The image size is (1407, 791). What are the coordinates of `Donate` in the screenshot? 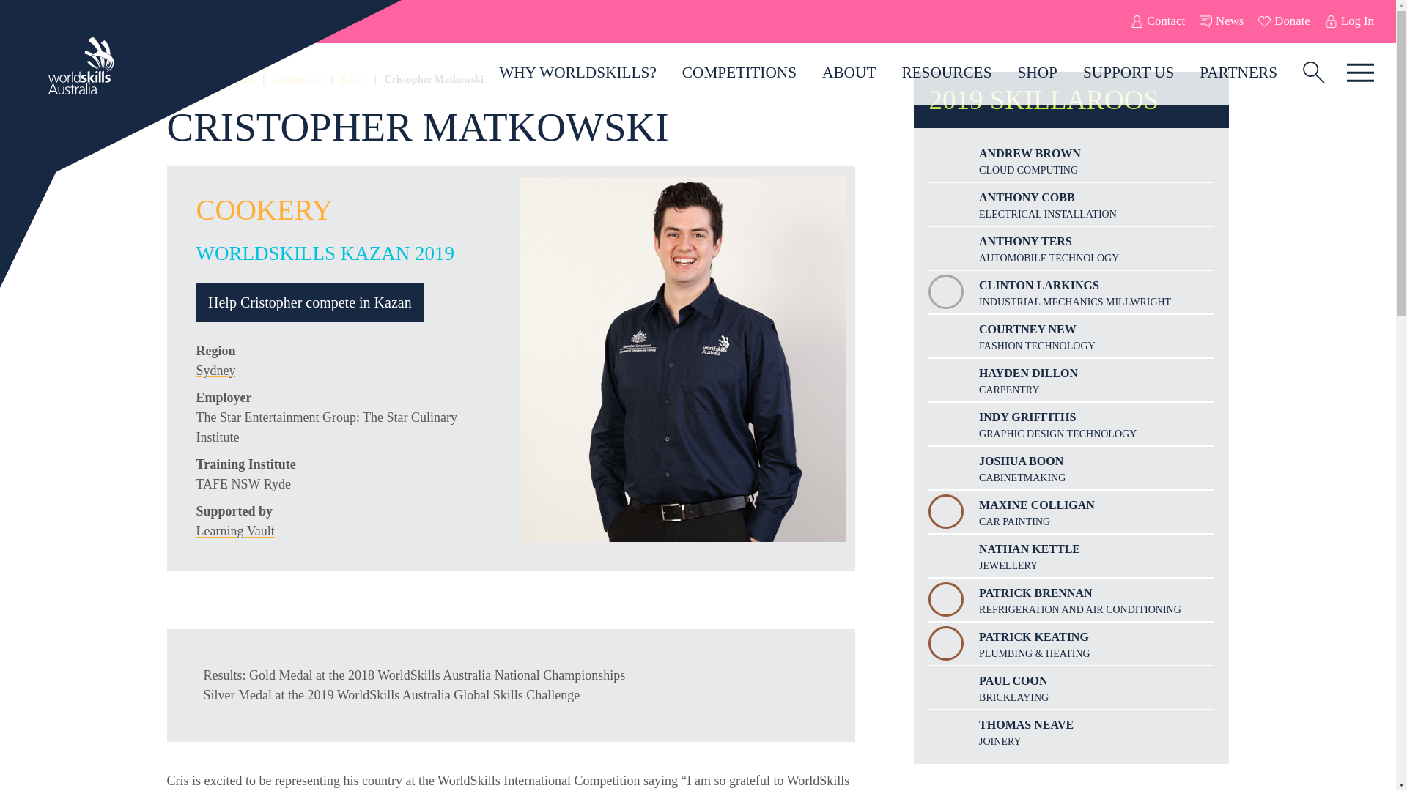 It's located at (1284, 22).